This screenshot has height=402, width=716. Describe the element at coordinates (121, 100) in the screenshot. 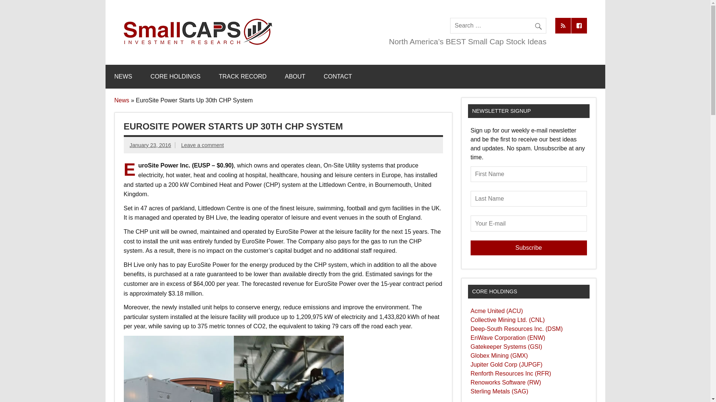

I see `News` at that location.